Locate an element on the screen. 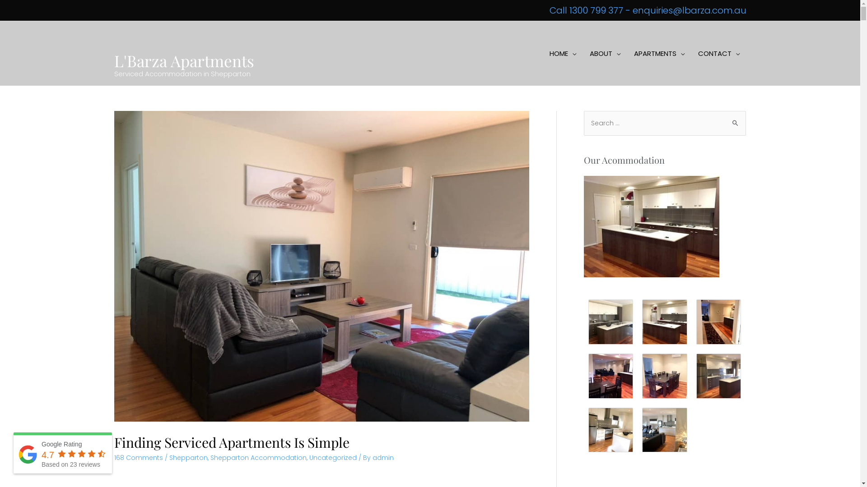 The image size is (867, 487). Shepparton is located at coordinates (188, 458).